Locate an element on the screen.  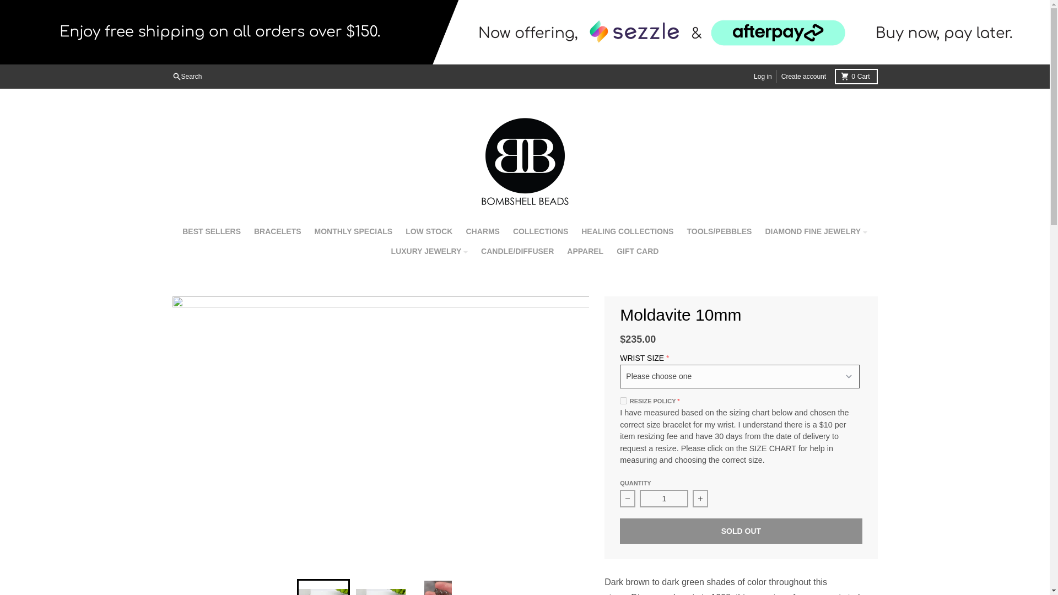
BRACELETS is located at coordinates (855, 77).